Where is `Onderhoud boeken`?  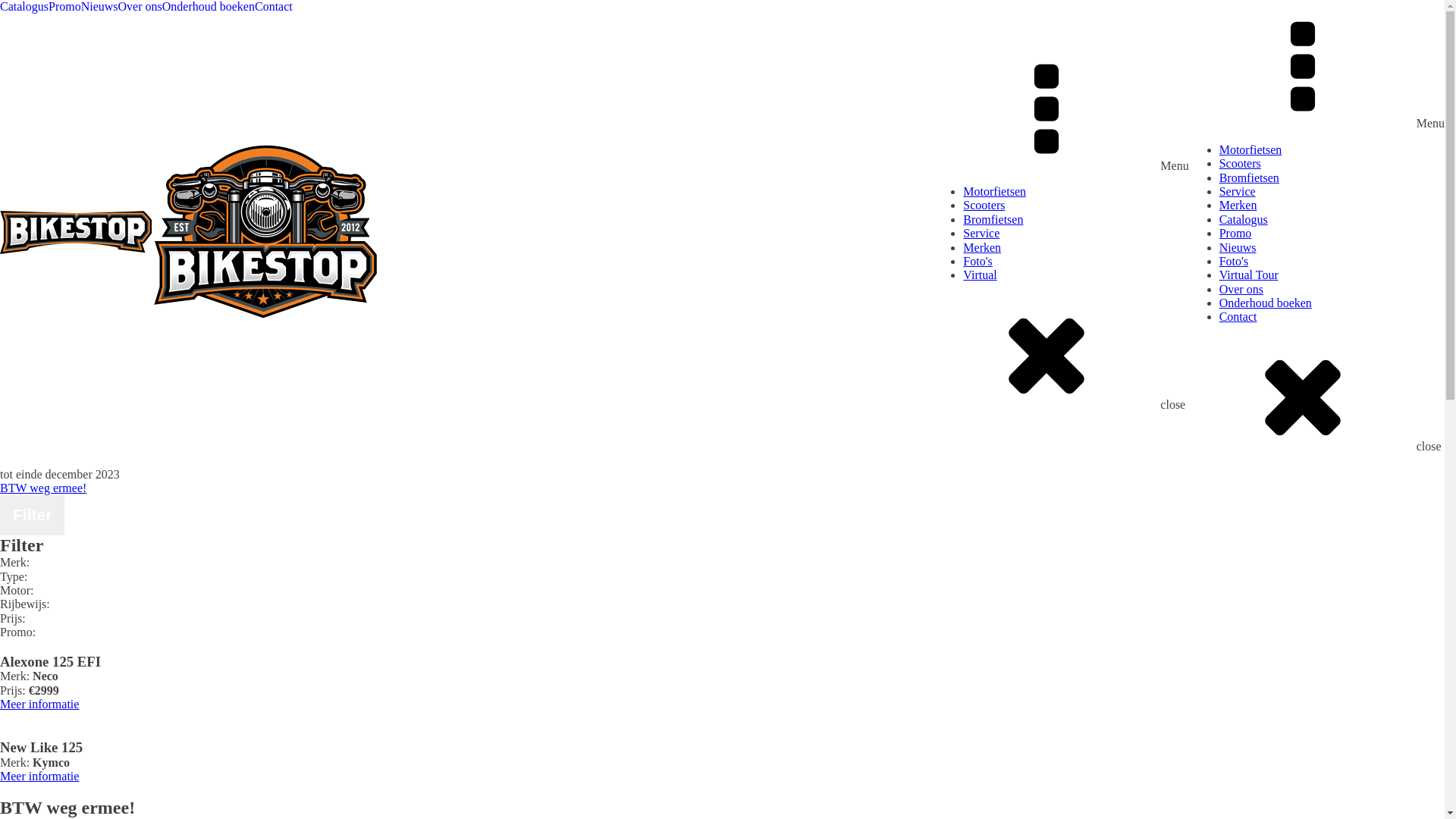 Onderhoud boeken is located at coordinates (209, 7).